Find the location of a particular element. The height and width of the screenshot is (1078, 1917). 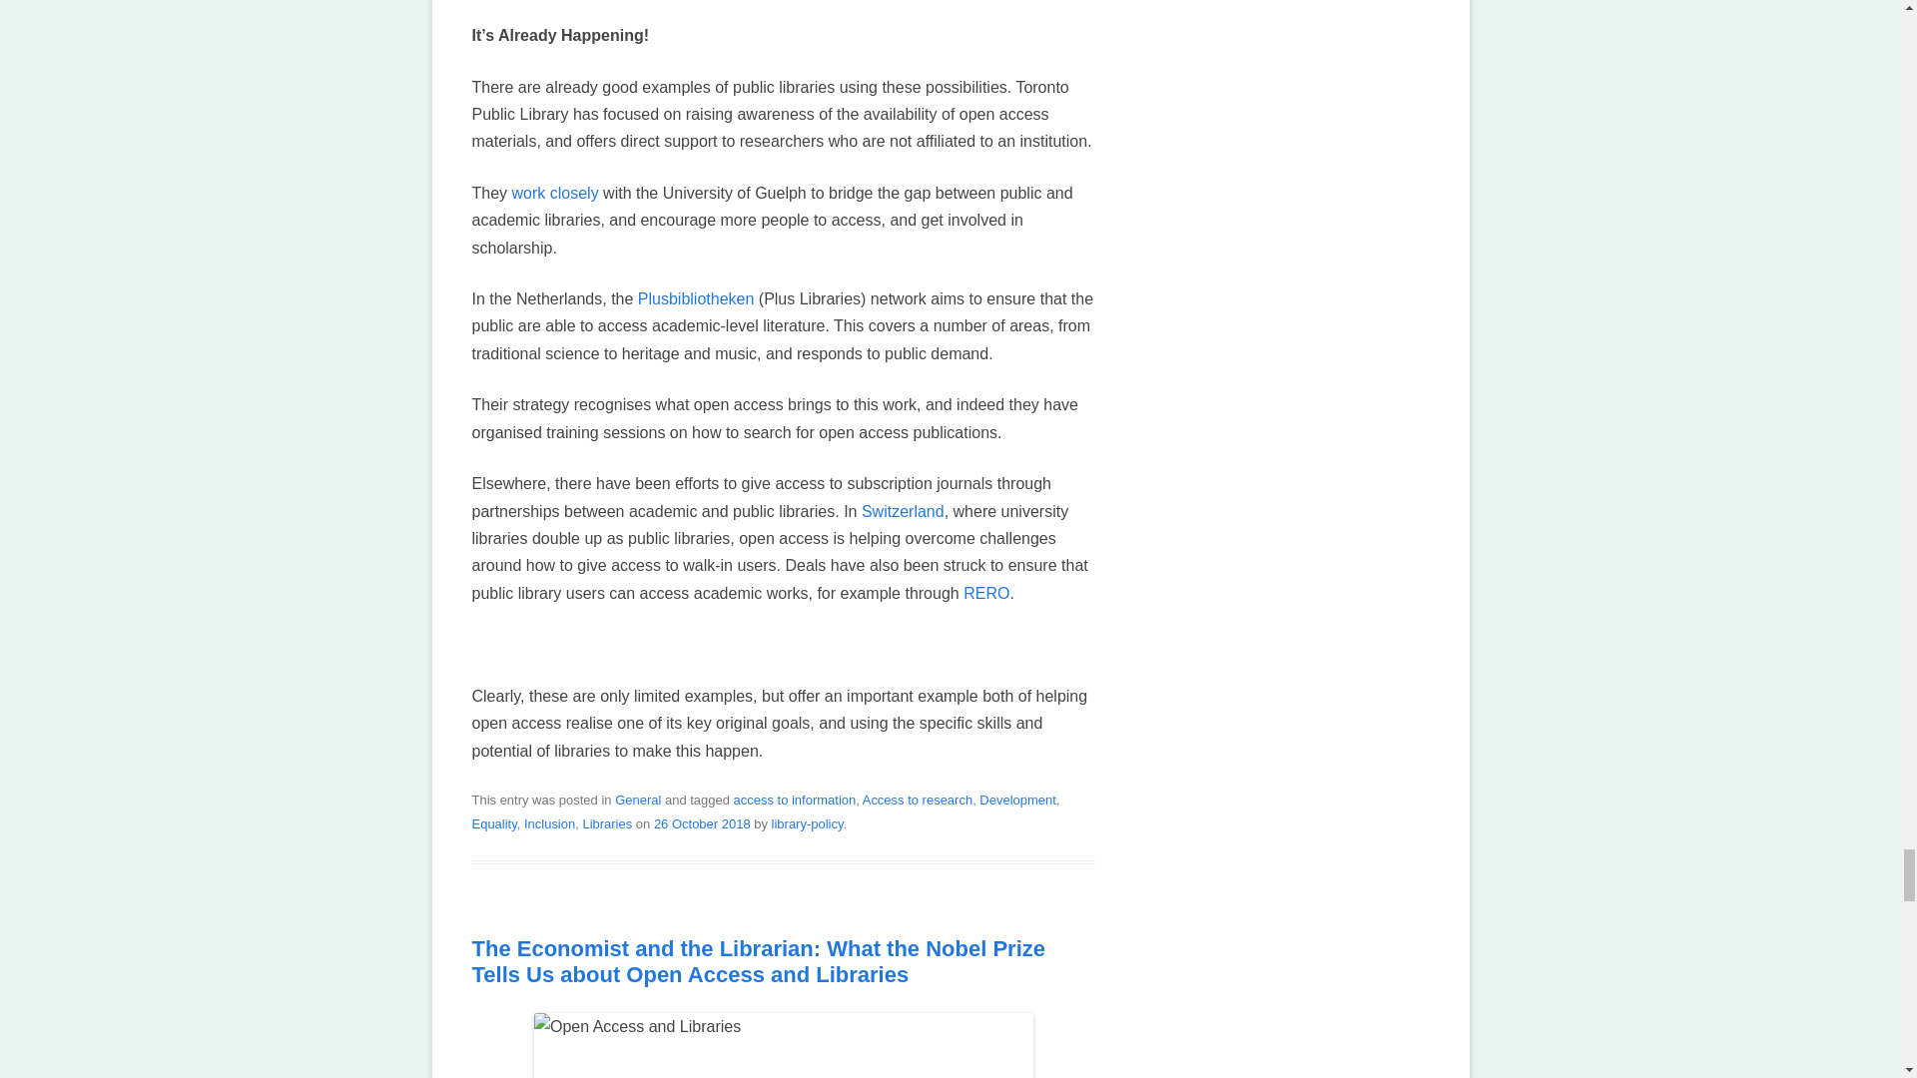

View all posts by library-policy is located at coordinates (807, 822).